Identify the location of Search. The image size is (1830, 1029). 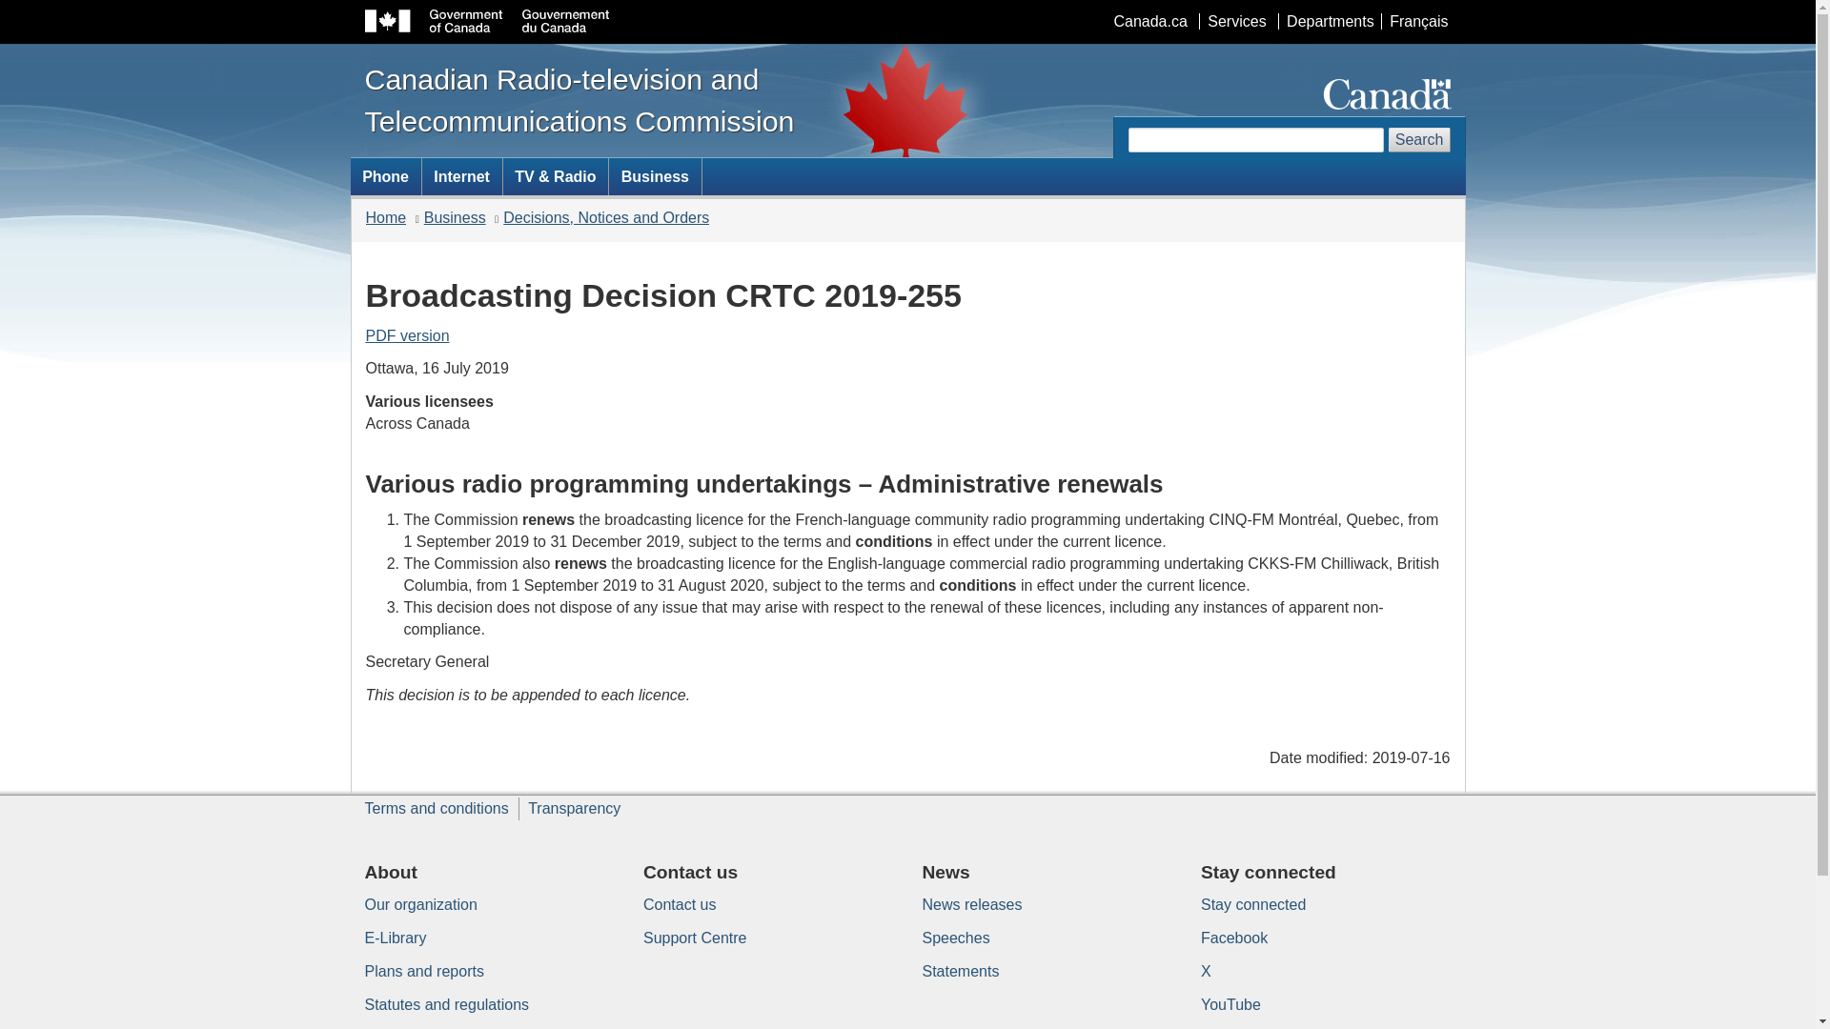
(1420, 139).